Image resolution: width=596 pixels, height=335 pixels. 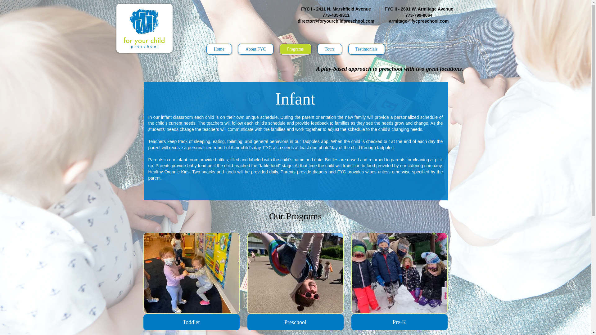 What do you see at coordinates (191, 281) in the screenshot?
I see `Toddler` at bounding box center [191, 281].